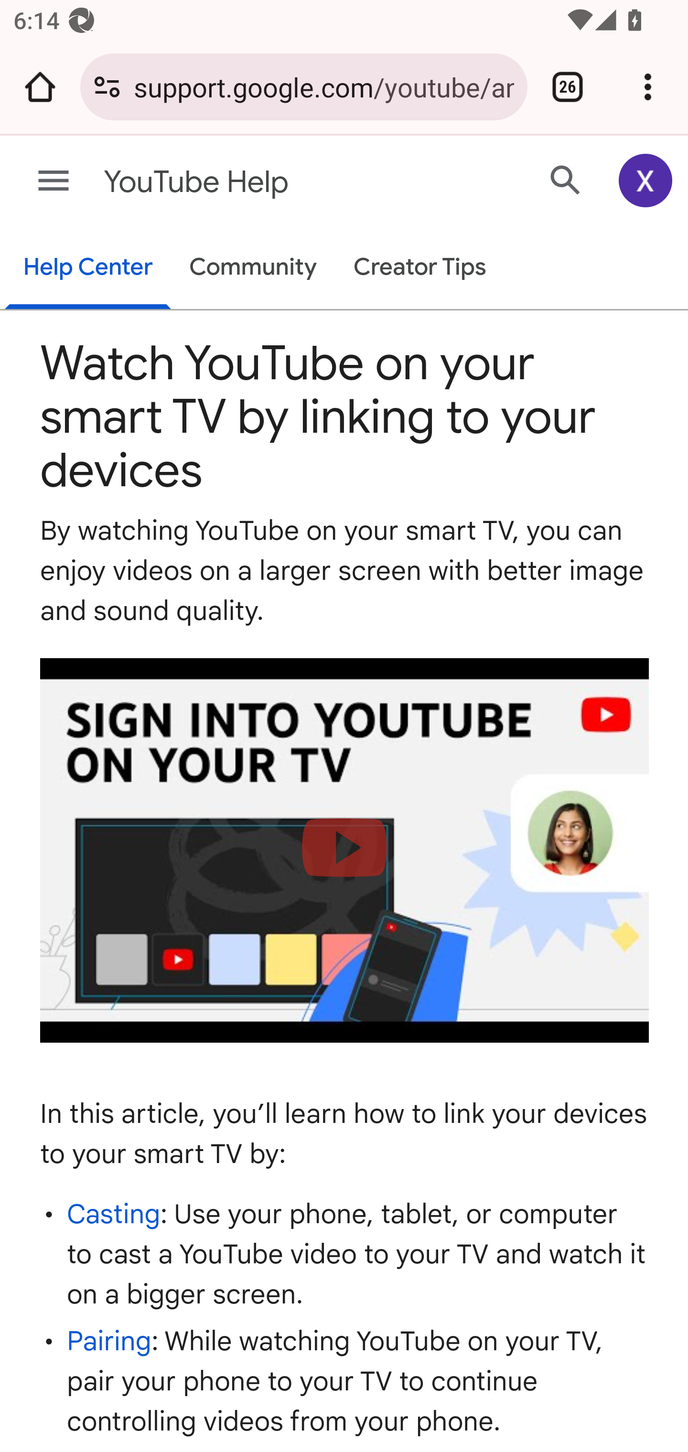  Describe the element at coordinates (107, 87) in the screenshot. I see `Connection is secure` at that location.